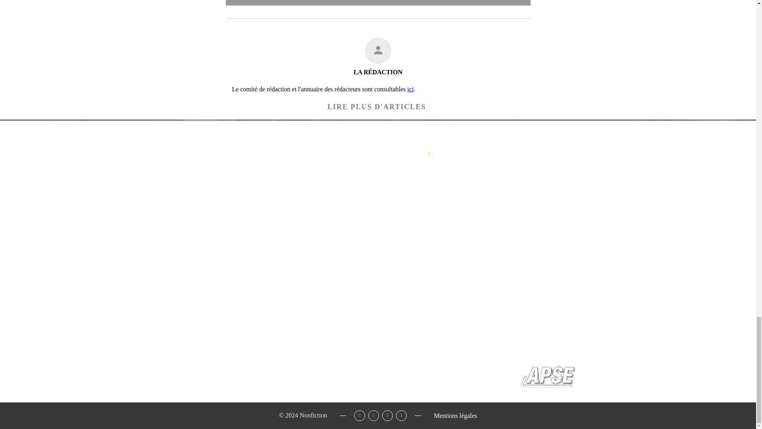  What do you see at coordinates (378, 107) in the screenshot?
I see `LIRE PLUS D'ARTICLES` at bounding box center [378, 107].